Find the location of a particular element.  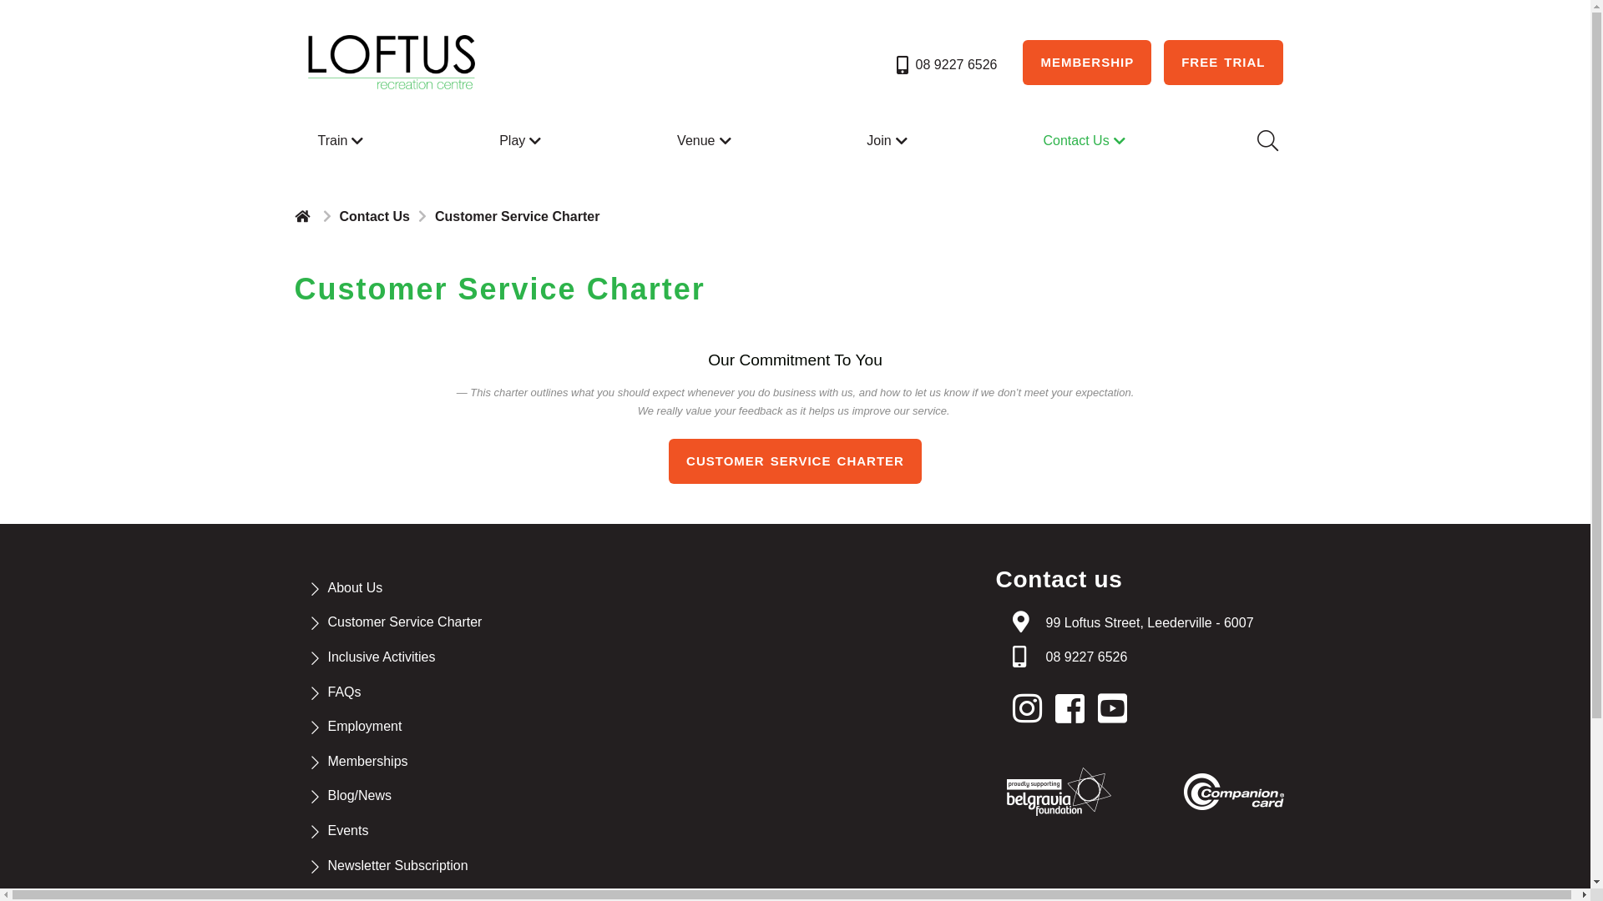

Blog/News is located at coordinates (359, 796).